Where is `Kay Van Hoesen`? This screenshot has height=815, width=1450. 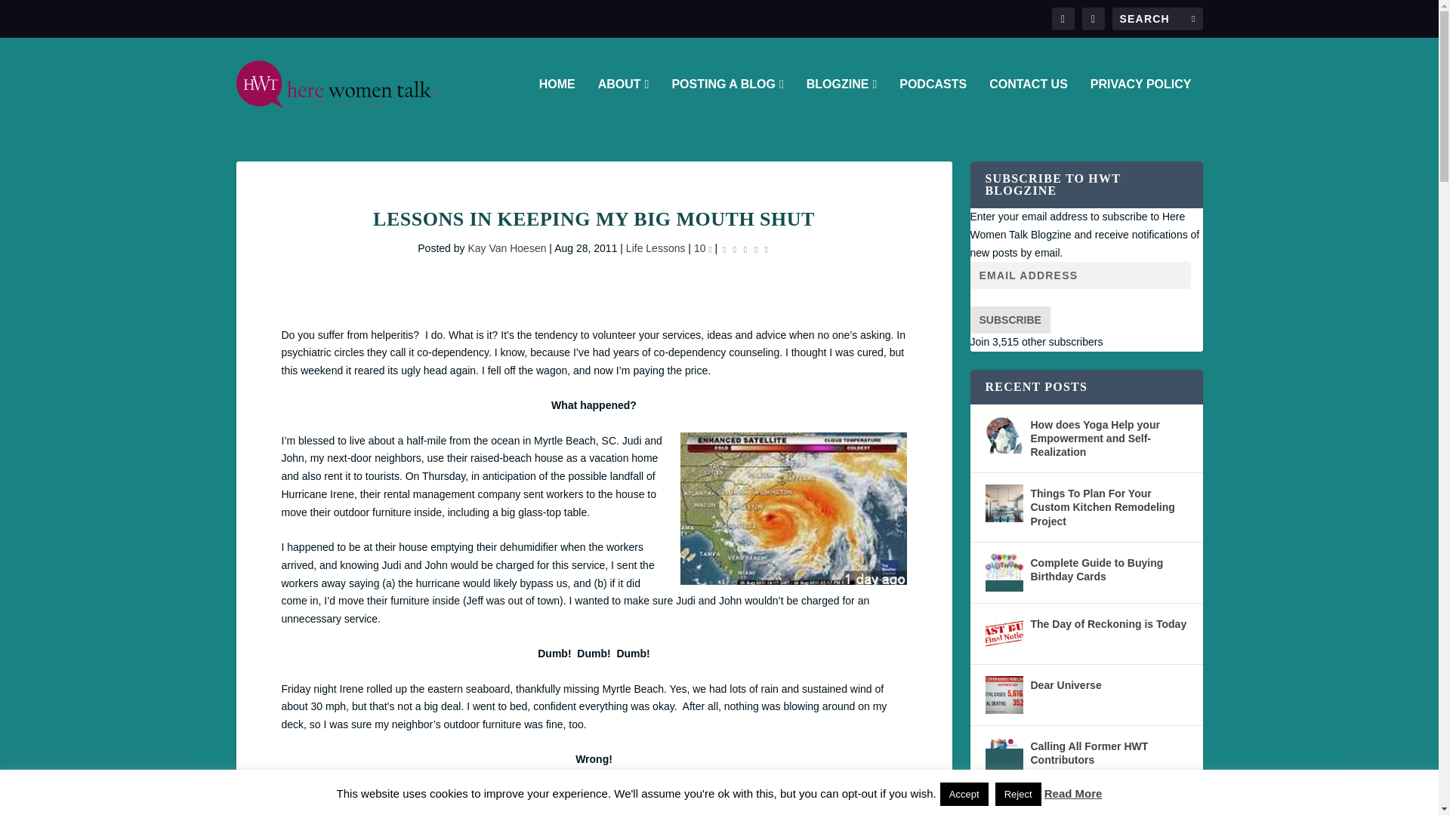
Kay Van Hoesen is located at coordinates (506, 248).